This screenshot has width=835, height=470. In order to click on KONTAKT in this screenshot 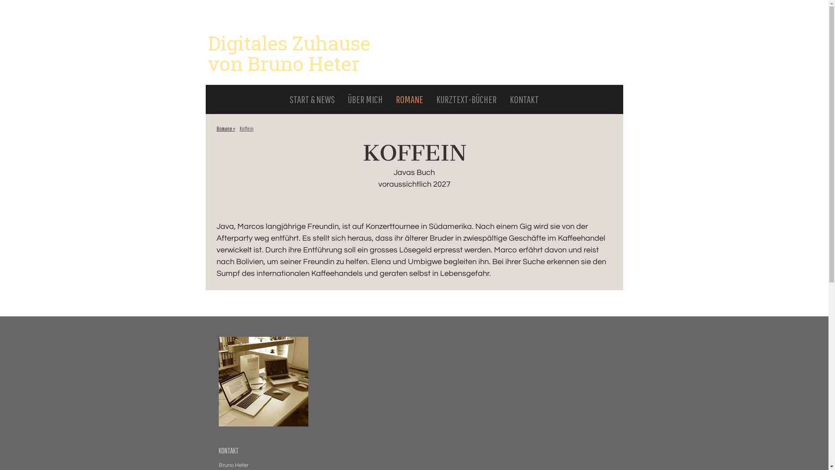, I will do `click(524, 99)`.